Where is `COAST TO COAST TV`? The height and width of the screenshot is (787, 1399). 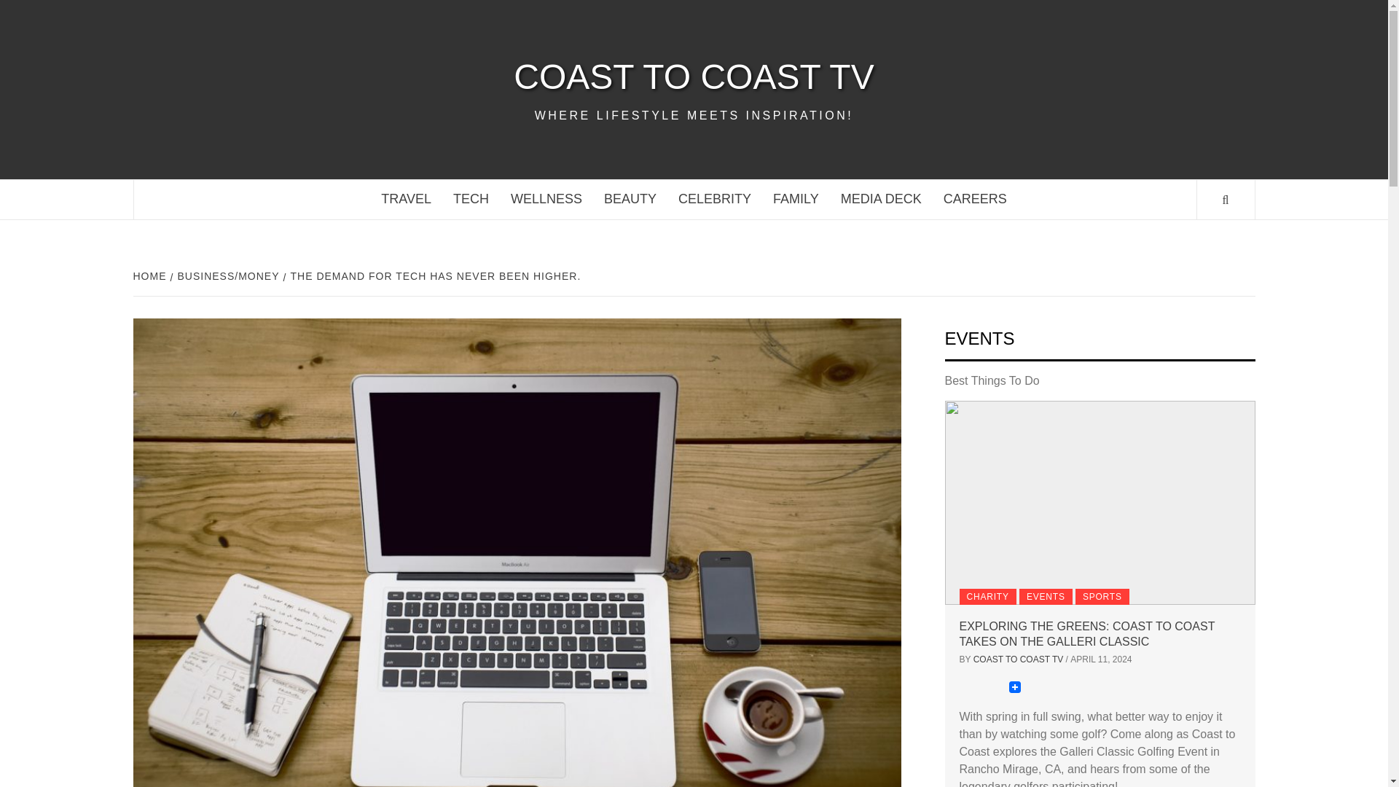
COAST TO COAST TV is located at coordinates (694, 77).